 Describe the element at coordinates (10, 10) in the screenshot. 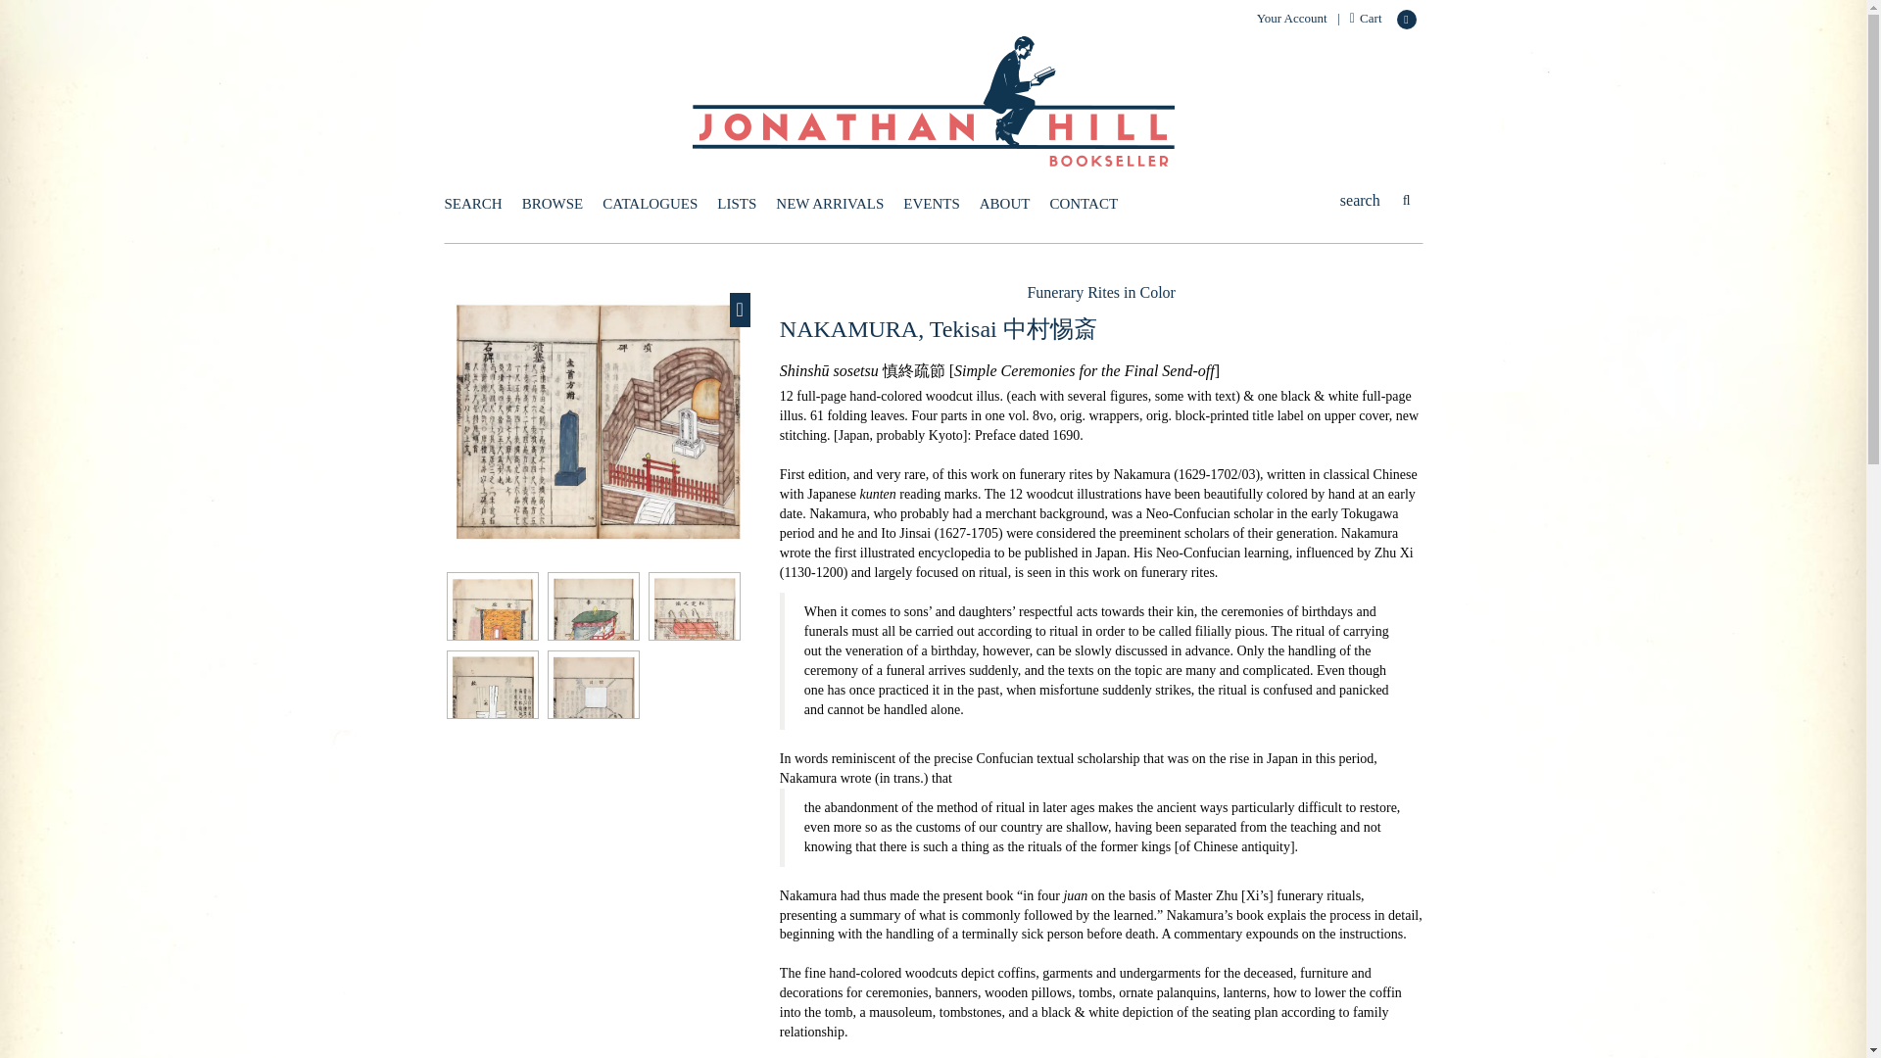

I see `Skip to main content` at that location.